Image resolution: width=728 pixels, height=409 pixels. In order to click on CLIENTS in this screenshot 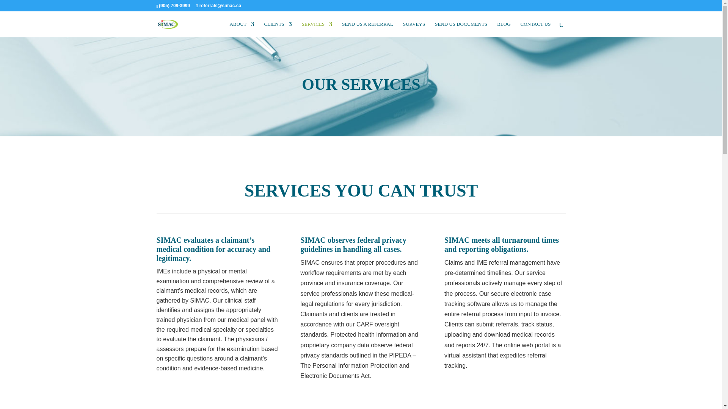, I will do `click(278, 29)`.